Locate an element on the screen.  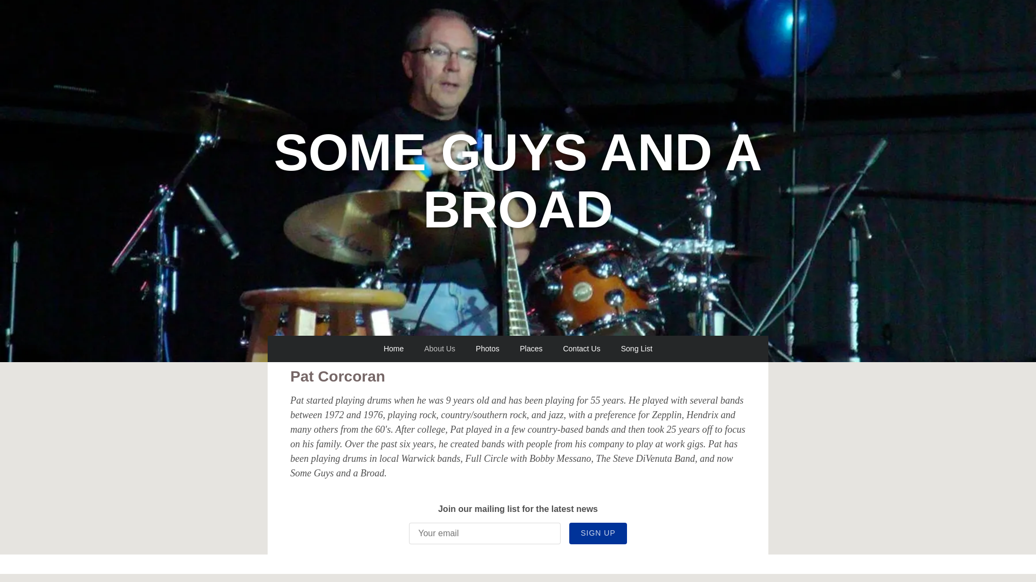
About Us is located at coordinates (439, 349).